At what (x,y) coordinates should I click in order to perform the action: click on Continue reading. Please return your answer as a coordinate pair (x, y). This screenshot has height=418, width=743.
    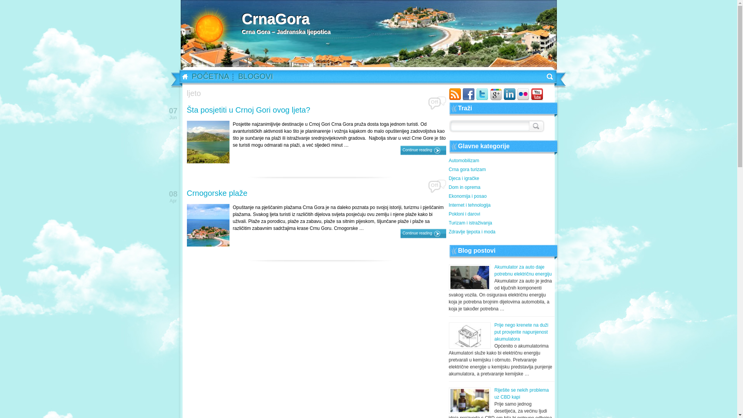
    Looking at the image, I should click on (423, 234).